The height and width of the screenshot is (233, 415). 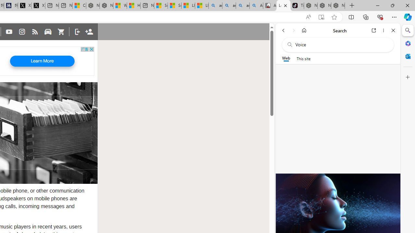 I want to click on Learn More, so click(x=42, y=61).